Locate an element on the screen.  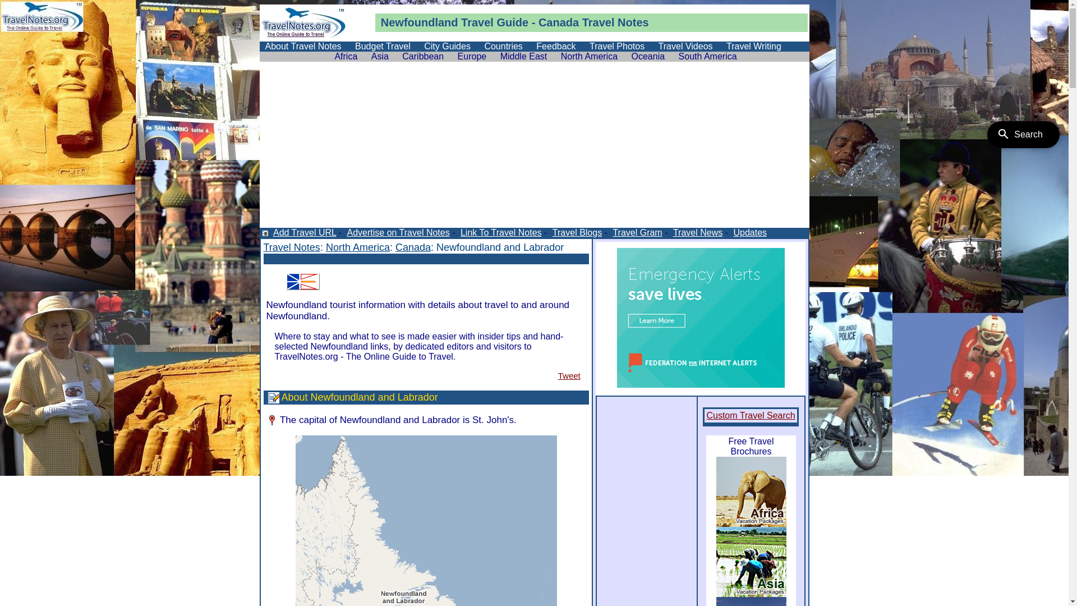
Africa is located at coordinates (346, 56).